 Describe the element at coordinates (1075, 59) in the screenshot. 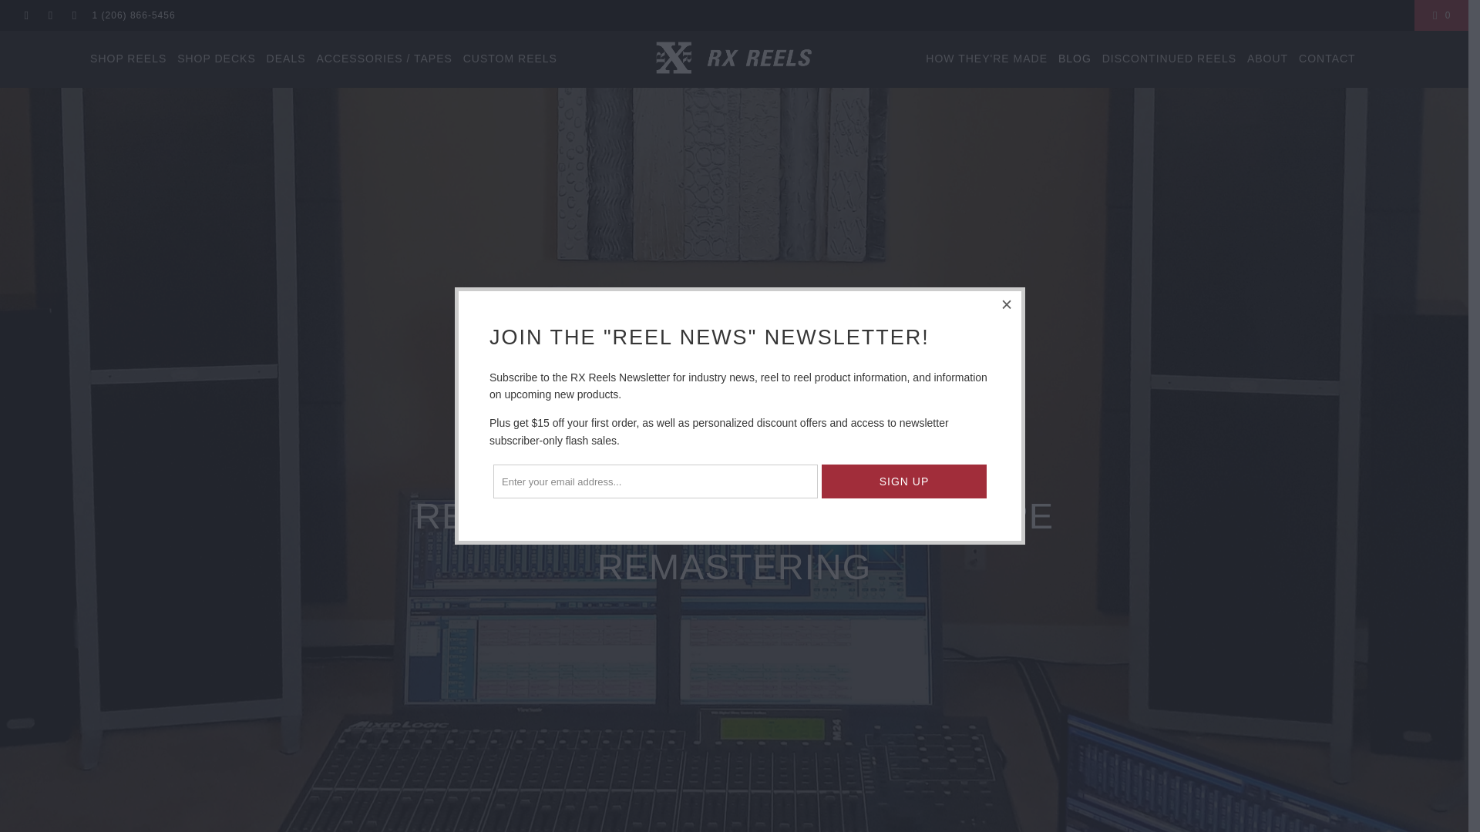

I see `BLOG` at that location.